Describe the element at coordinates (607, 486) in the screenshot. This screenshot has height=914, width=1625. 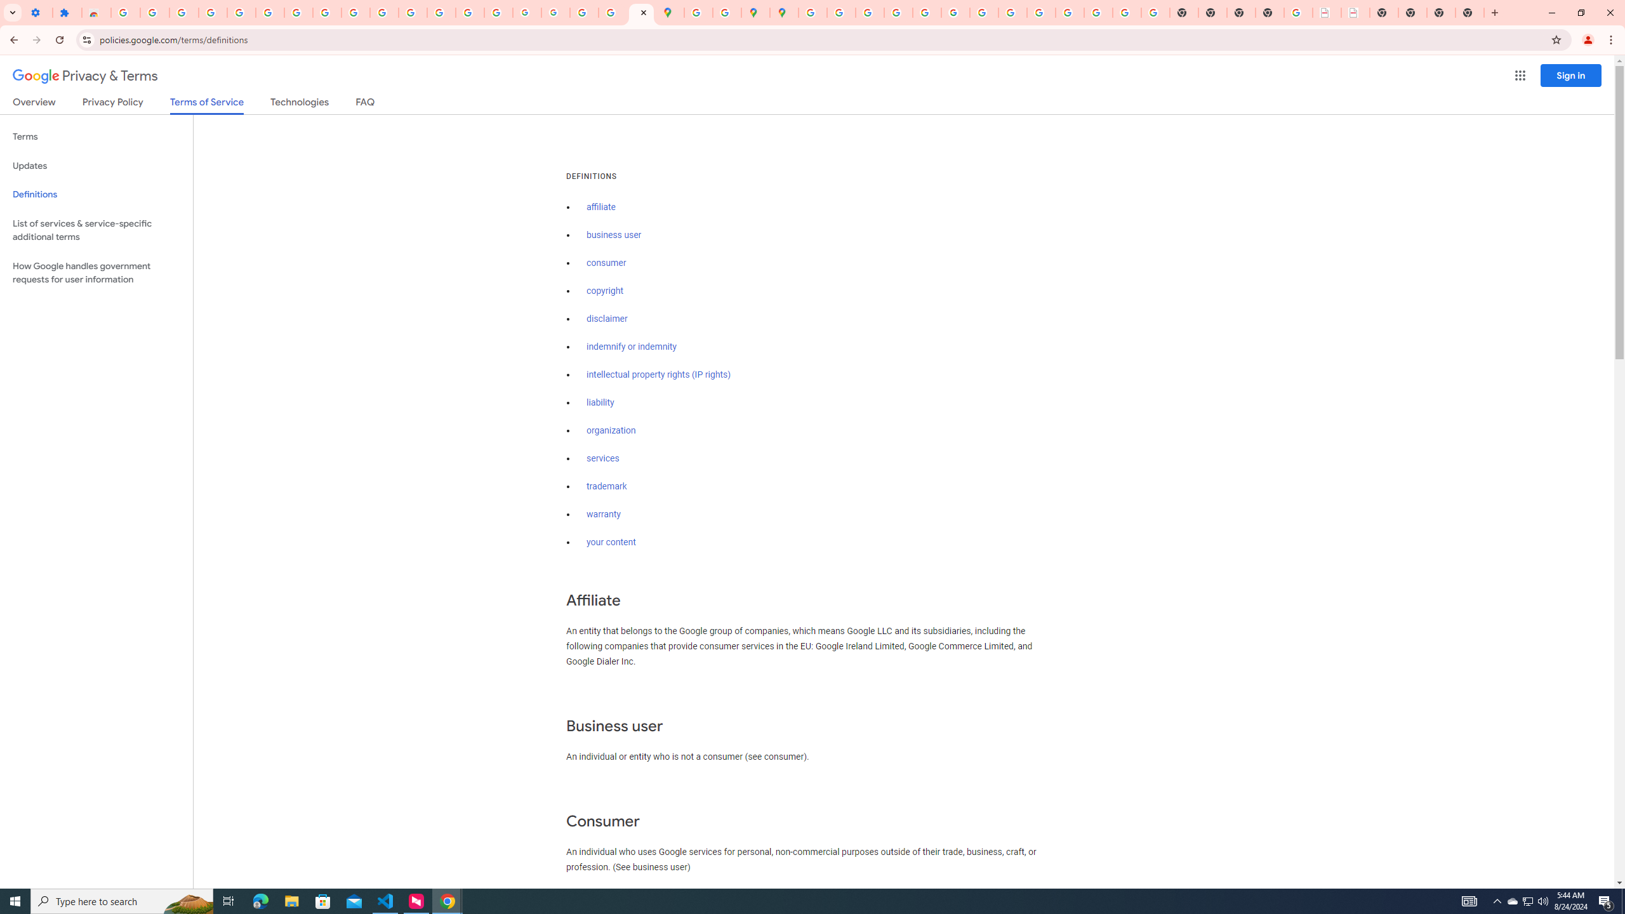
I see `trademark` at that location.